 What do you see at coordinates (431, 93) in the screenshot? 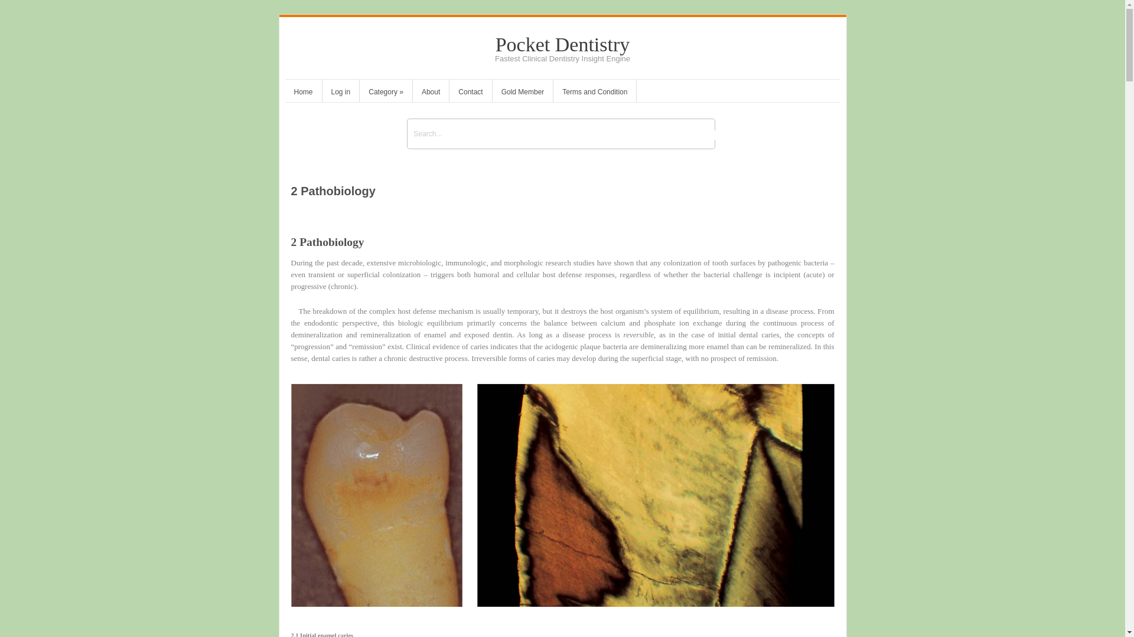
I see `About` at bounding box center [431, 93].